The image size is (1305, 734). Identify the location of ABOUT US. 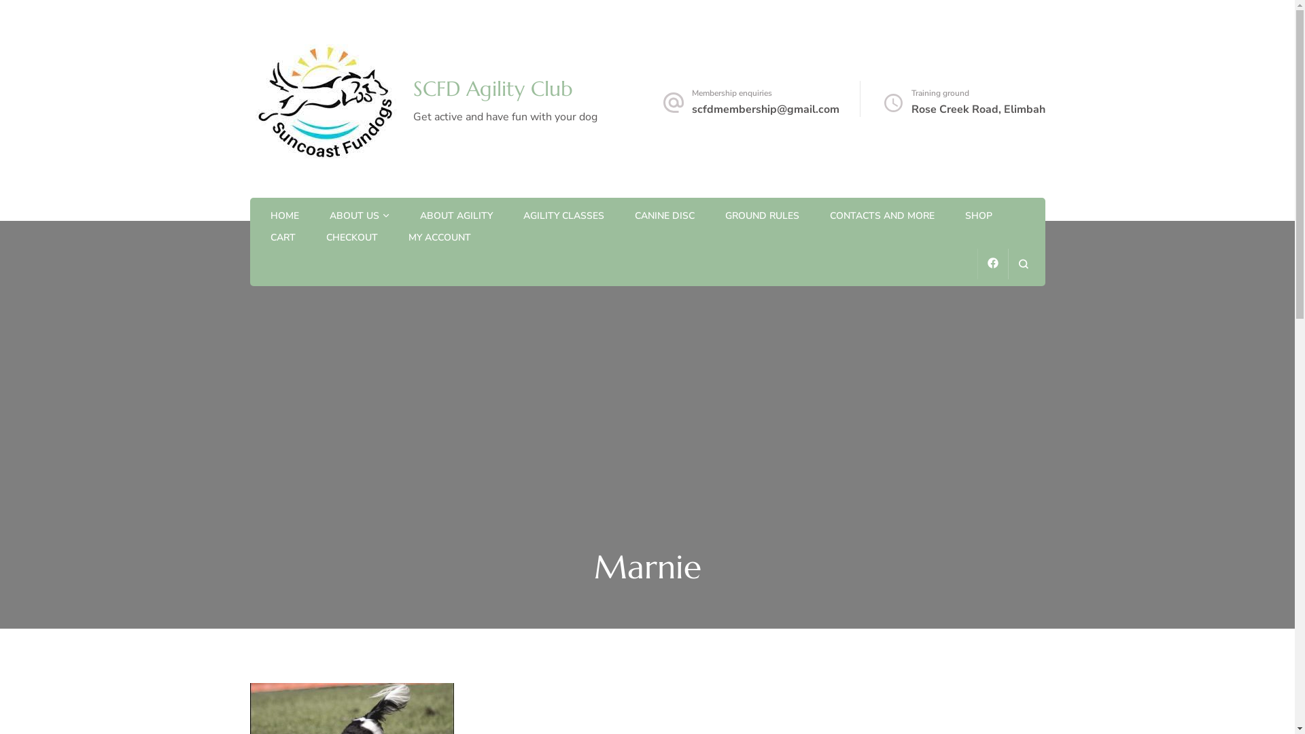
(353, 217).